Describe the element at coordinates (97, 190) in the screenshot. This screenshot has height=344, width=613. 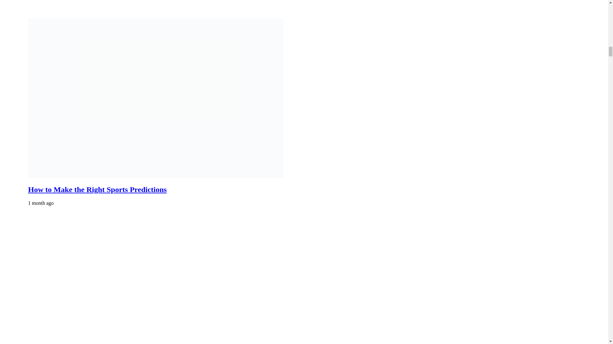
I see `How to Make the Right Sports Predictions` at that location.